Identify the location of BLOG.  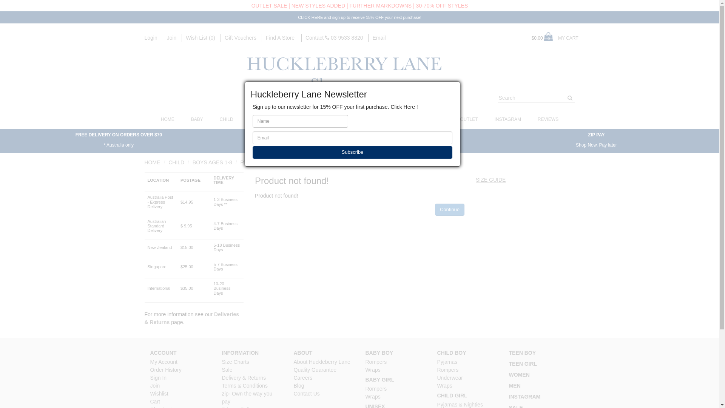
(437, 119).